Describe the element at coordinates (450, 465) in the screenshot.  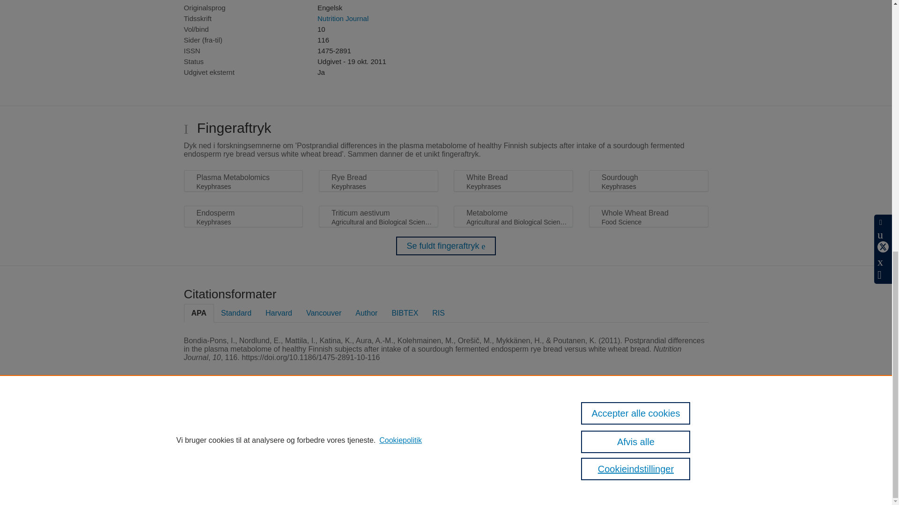
I see `brug af cookies` at that location.